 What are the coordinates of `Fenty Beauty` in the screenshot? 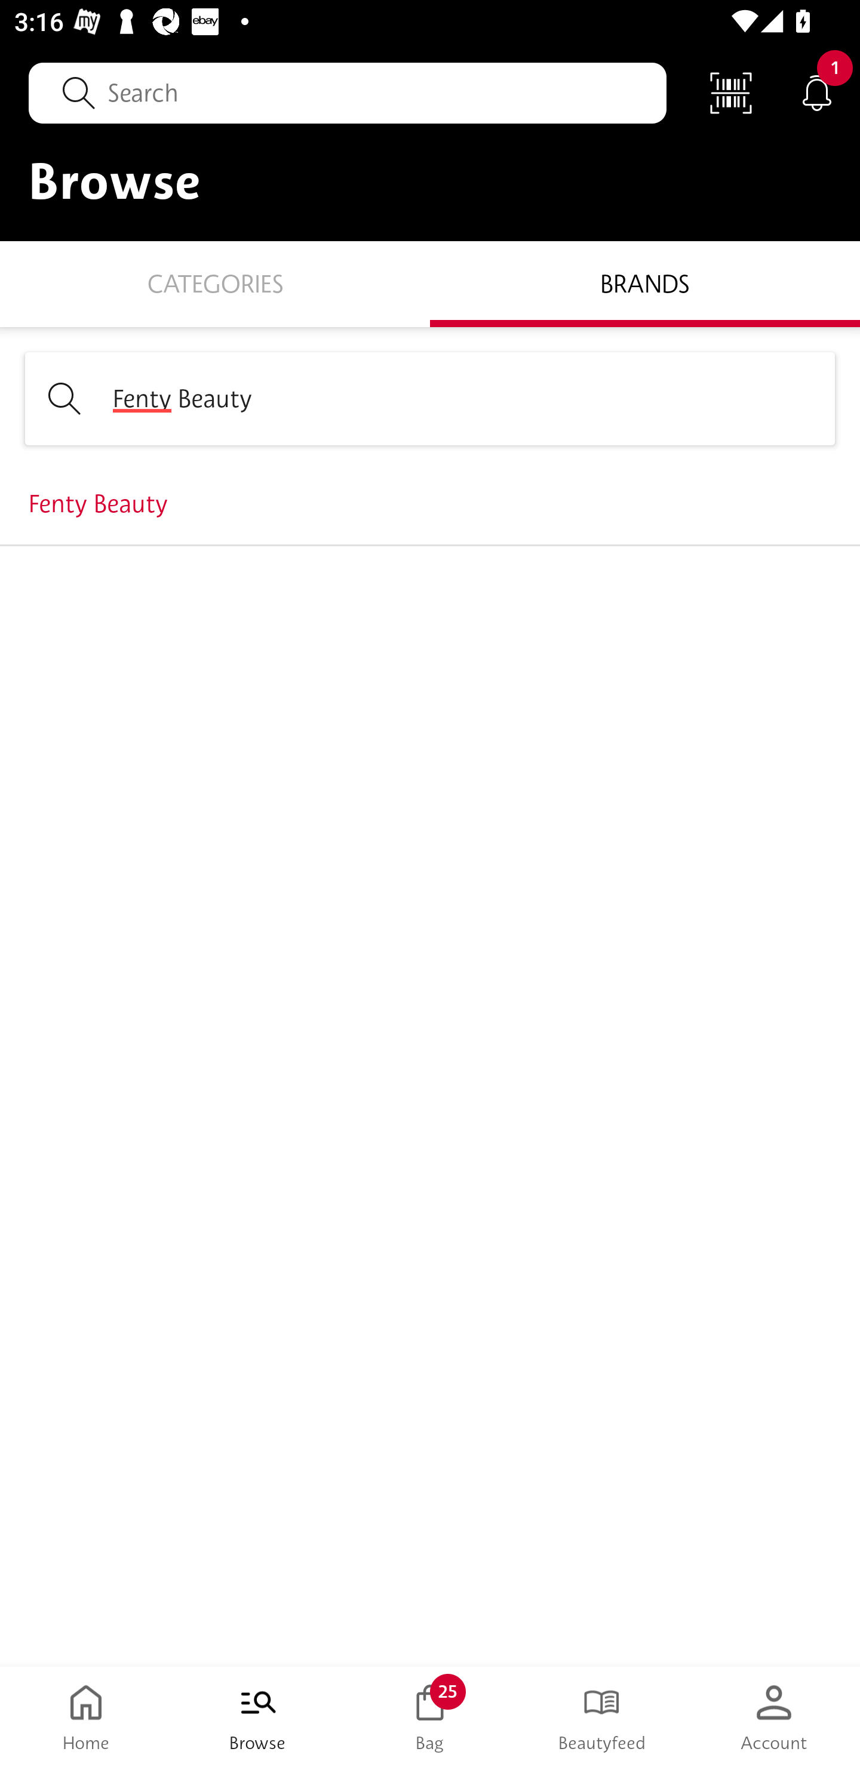 It's located at (430, 398).